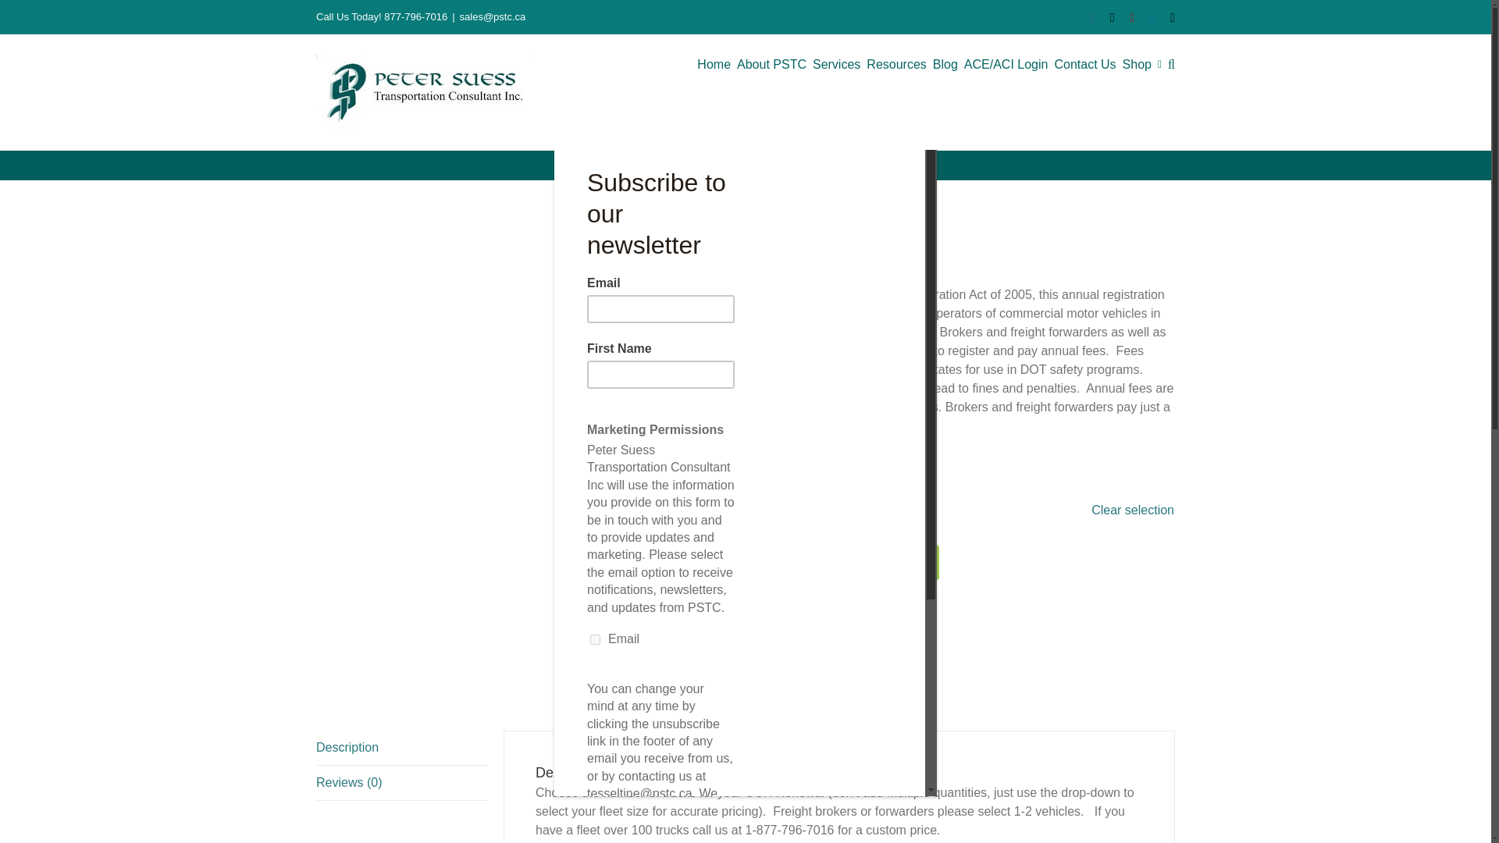 The width and height of the screenshot is (1499, 843). What do you see at coordinates (945, 64) in the screenshot?
I see `Blog` at bounding box center [945, 64].